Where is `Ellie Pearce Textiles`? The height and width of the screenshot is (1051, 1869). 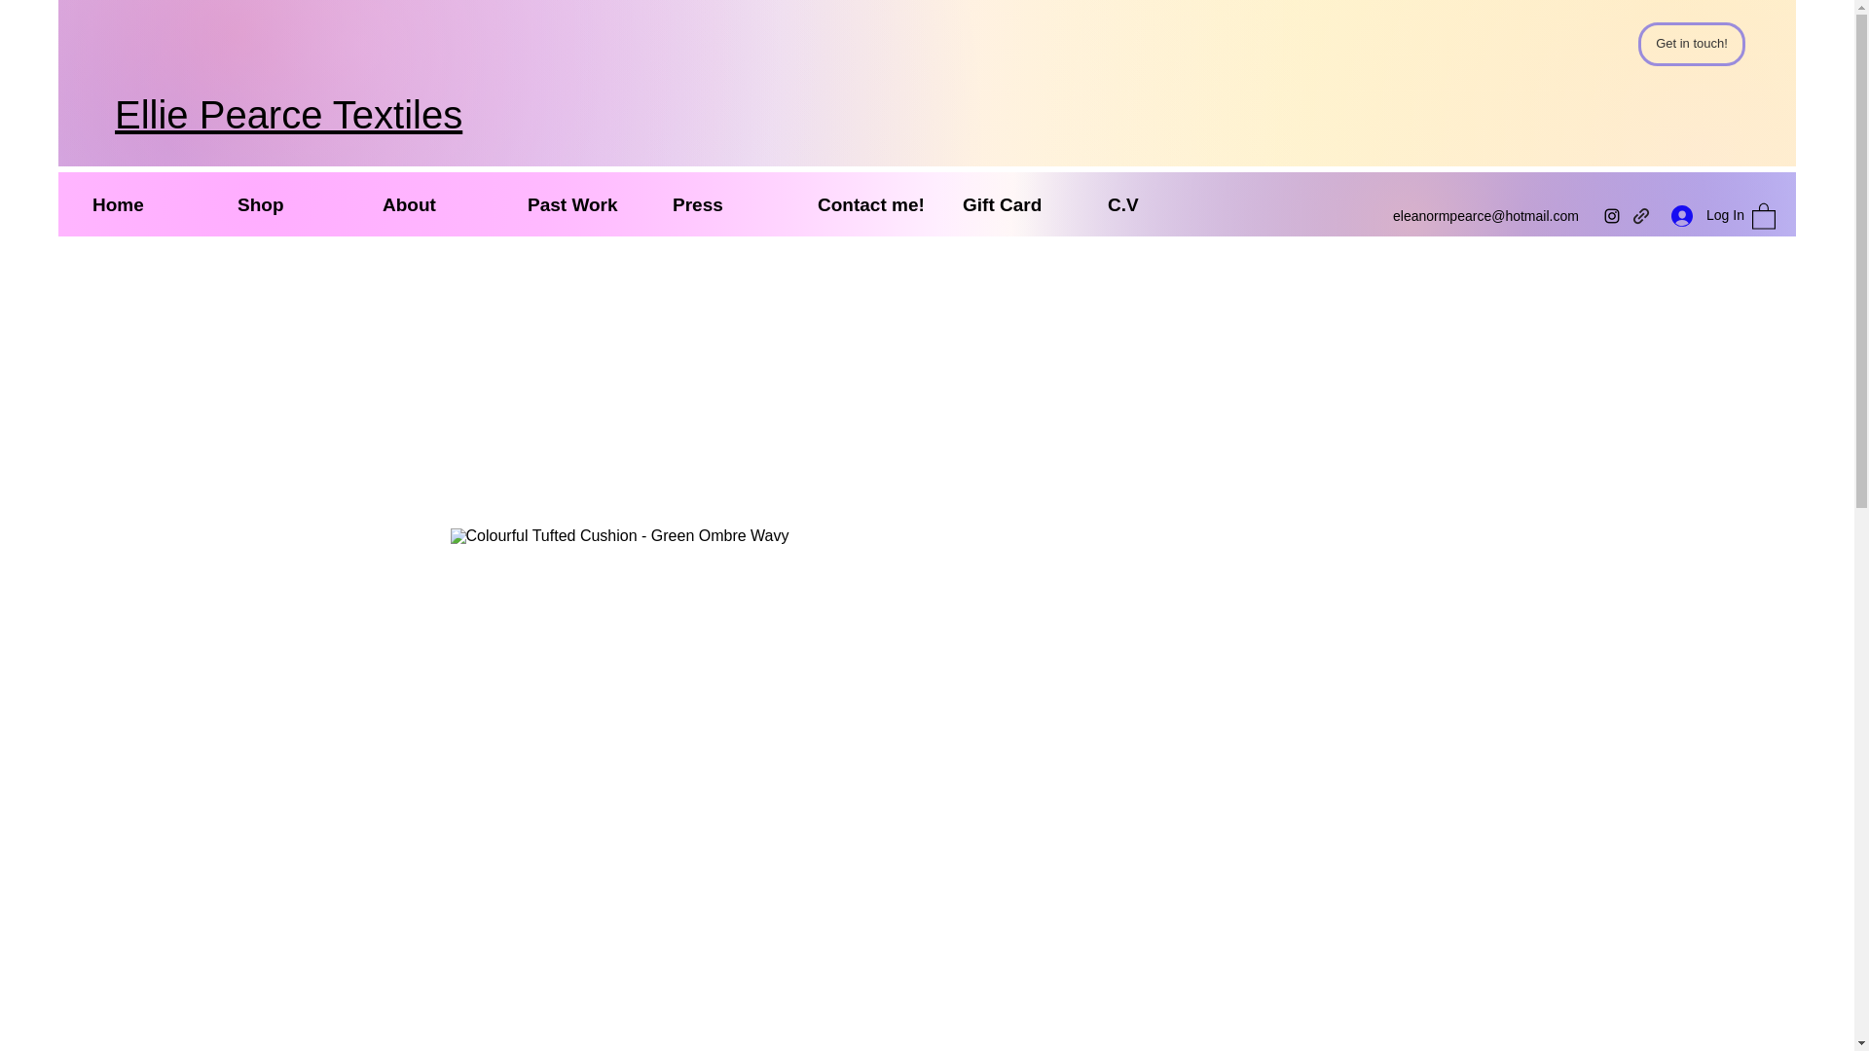 Ellie Pearce Textiles is located at coordinates (288, 115).